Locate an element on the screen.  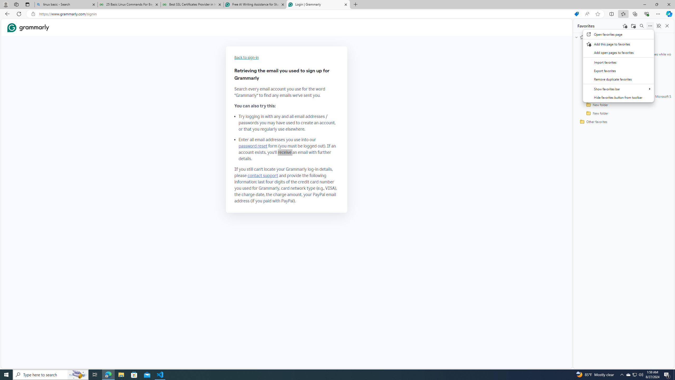
Best SSL Certificates Provider in India - GeeksforGeeks is located at coordinates (192, 4).